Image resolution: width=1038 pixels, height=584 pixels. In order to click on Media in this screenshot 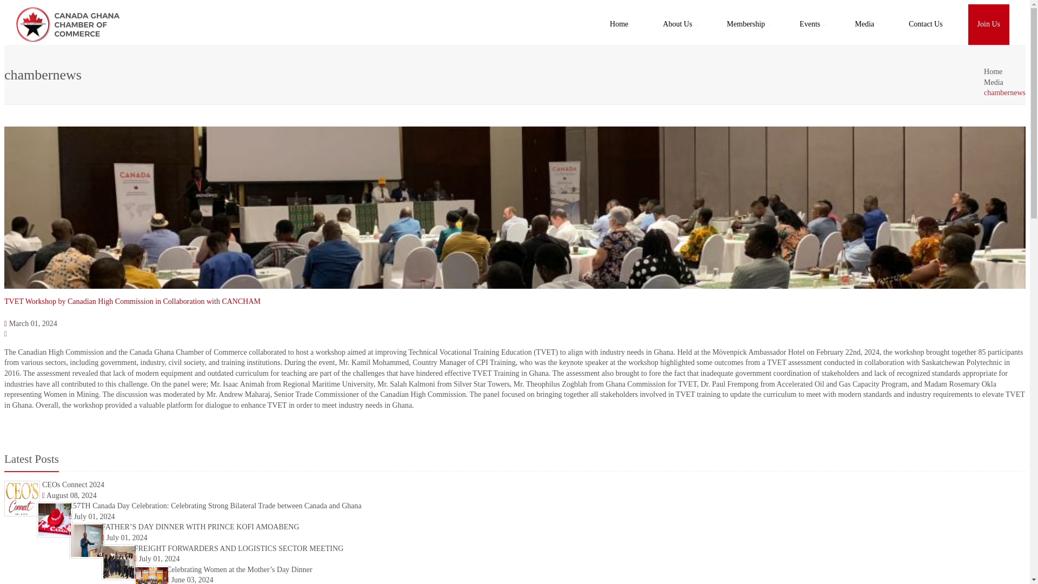, I will do `click(994, 82)`.